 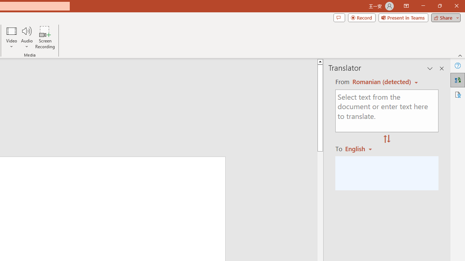 I want to click on Video, so click(x=12, y=37).